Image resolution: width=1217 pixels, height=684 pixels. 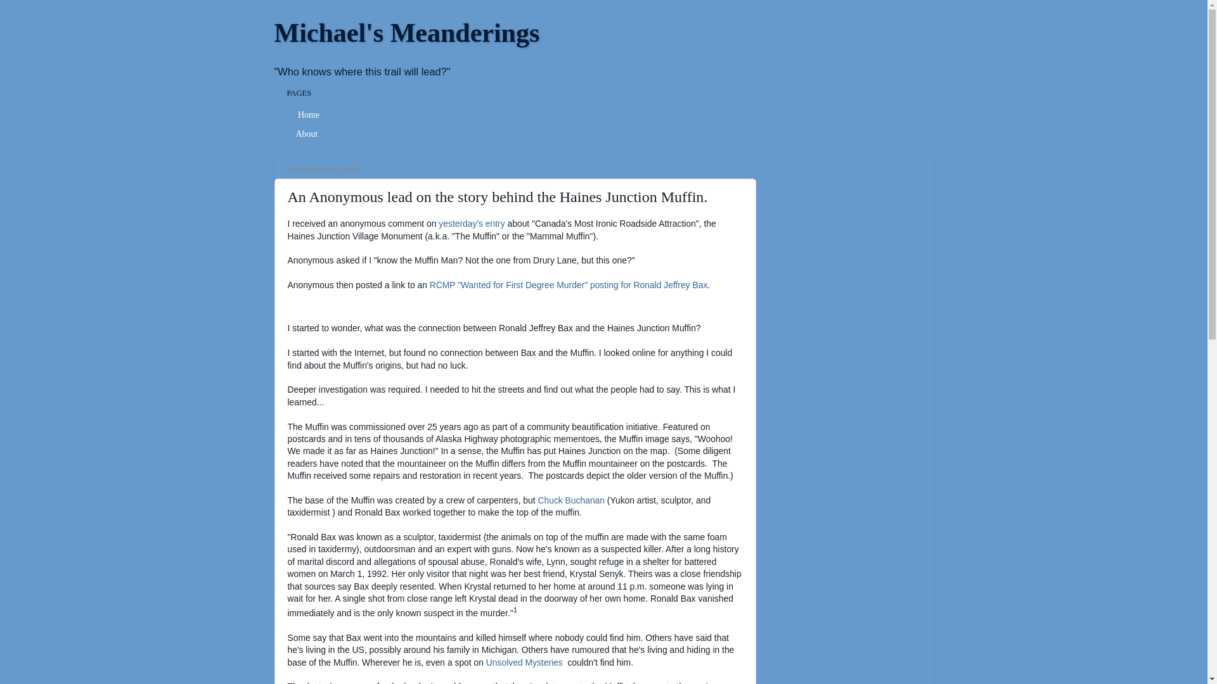 I want to click on Michael's Meanderings, so click(x=406, y=33).